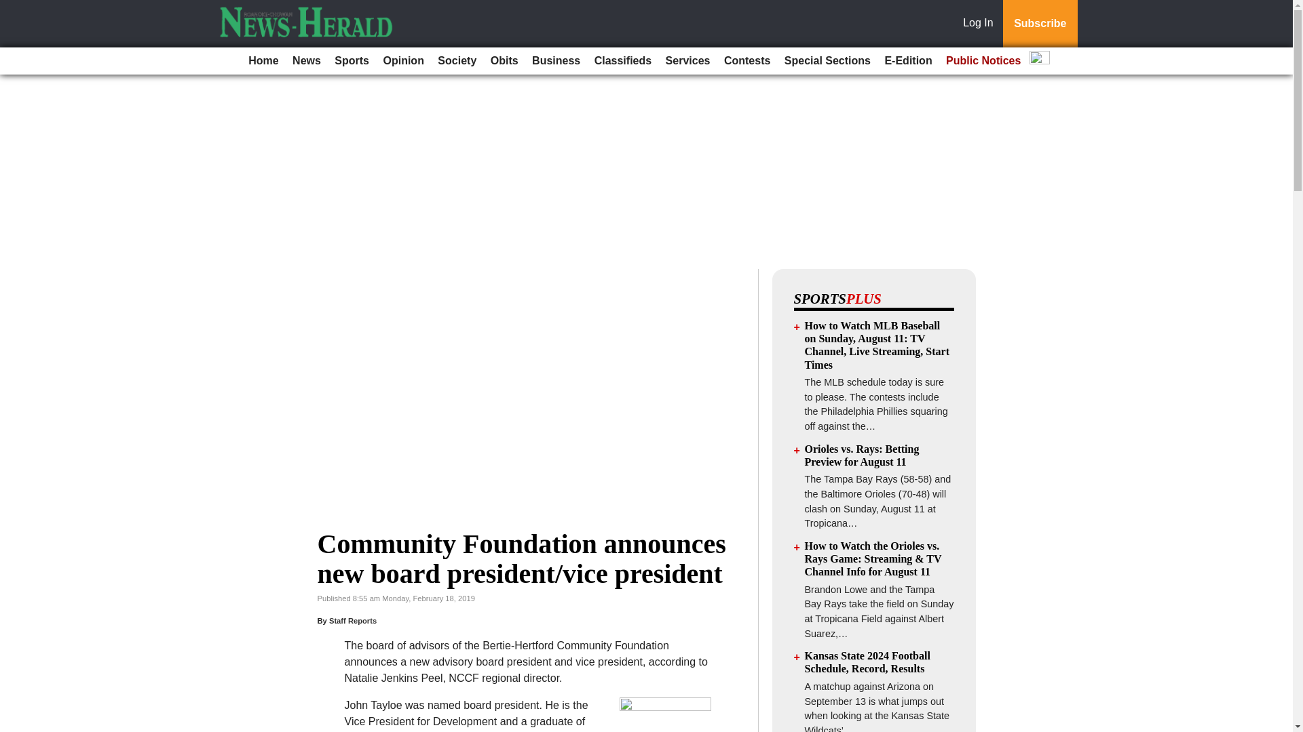  Describe the element at coordinates (12, 8) in the screenshot. I see `Go` at that location.